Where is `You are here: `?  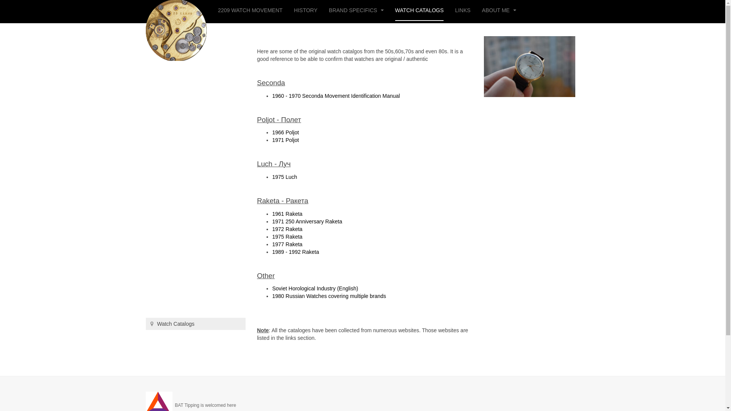
You are here:  is located at coordinates (152, 324).